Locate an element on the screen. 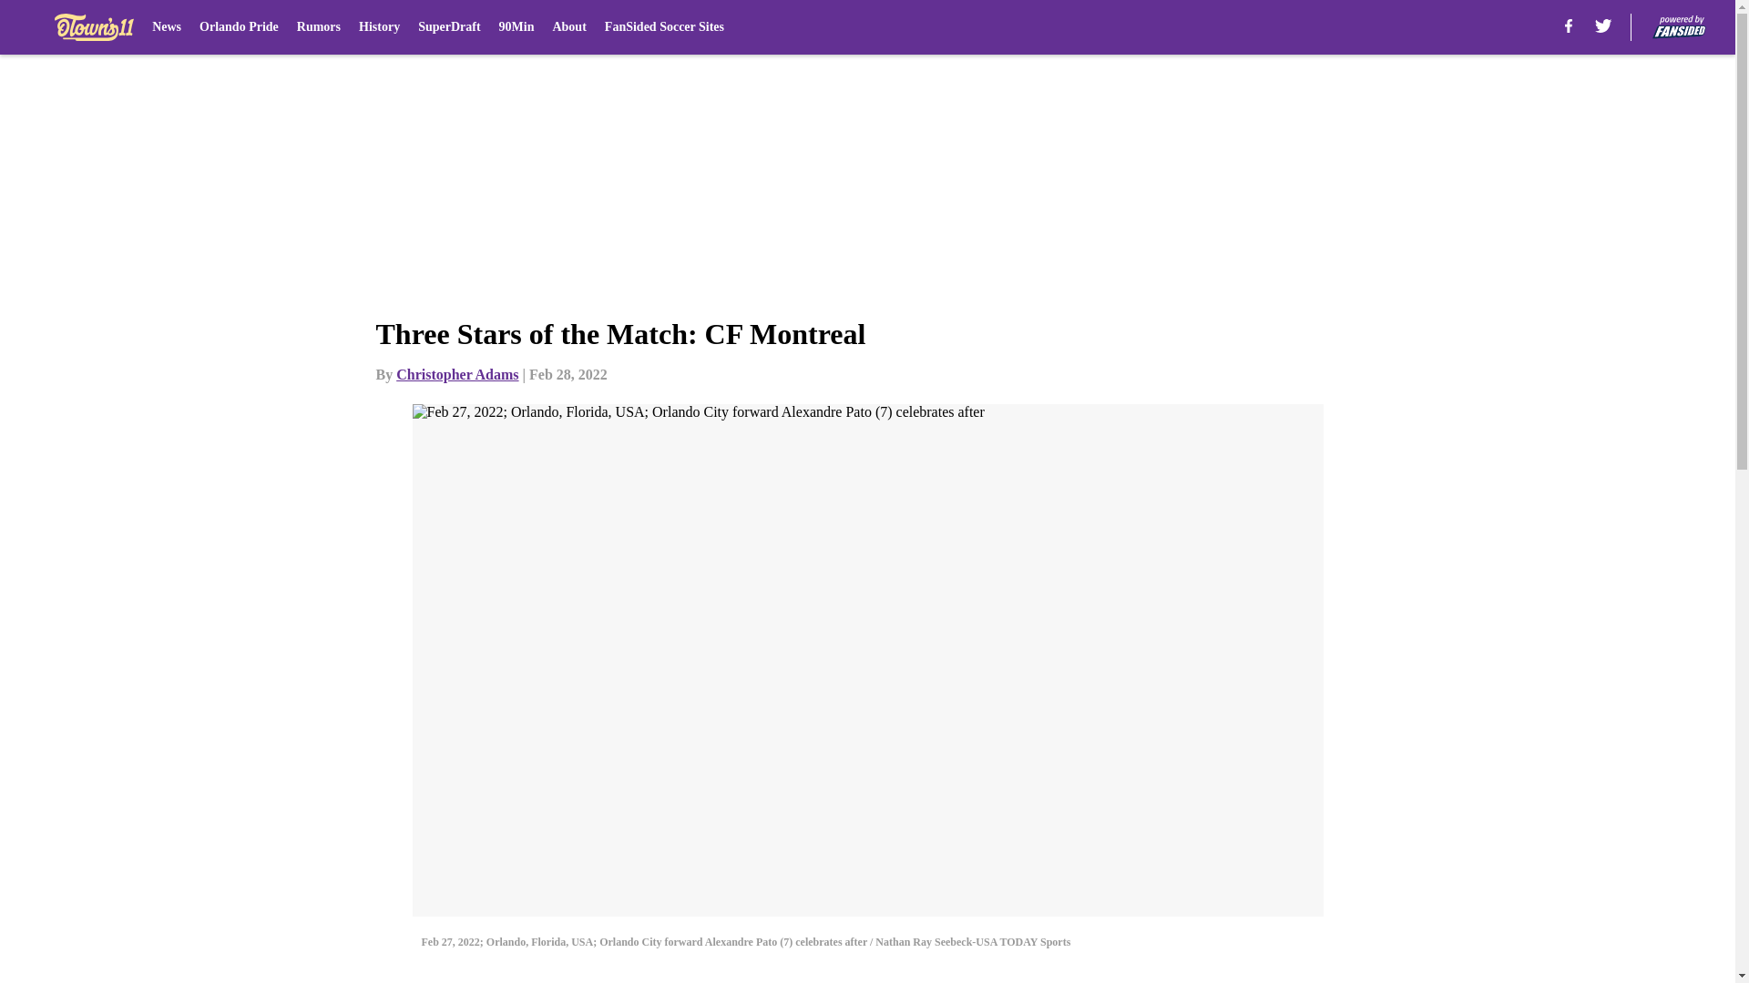  SuperDraft is located at coordinates (448, 27).